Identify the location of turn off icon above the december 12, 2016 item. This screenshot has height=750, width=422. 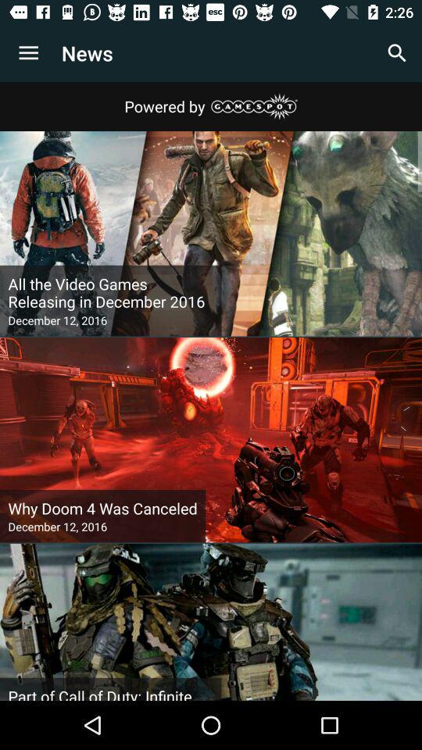
(102, 508).